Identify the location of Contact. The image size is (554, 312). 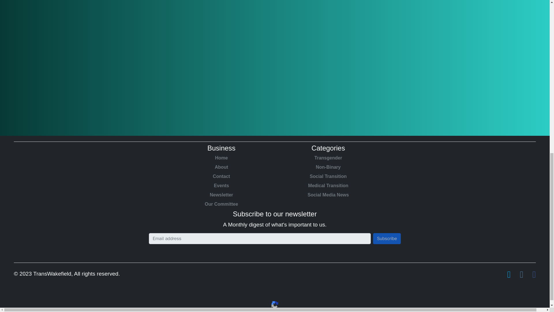
(221, 177).